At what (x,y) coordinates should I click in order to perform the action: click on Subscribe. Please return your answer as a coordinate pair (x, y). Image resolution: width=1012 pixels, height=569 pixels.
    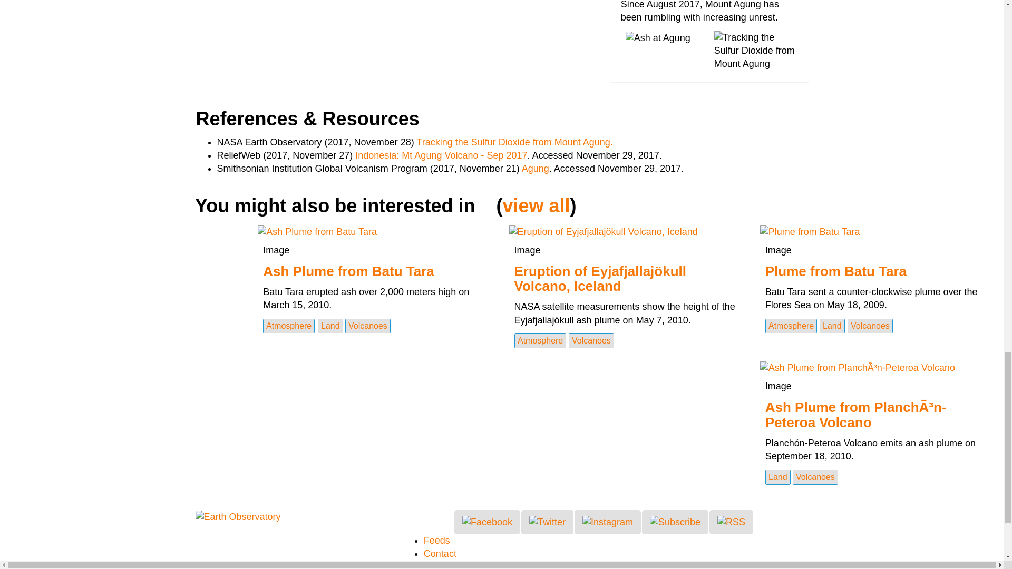
    Looking at the image, I should click on (675, 522).